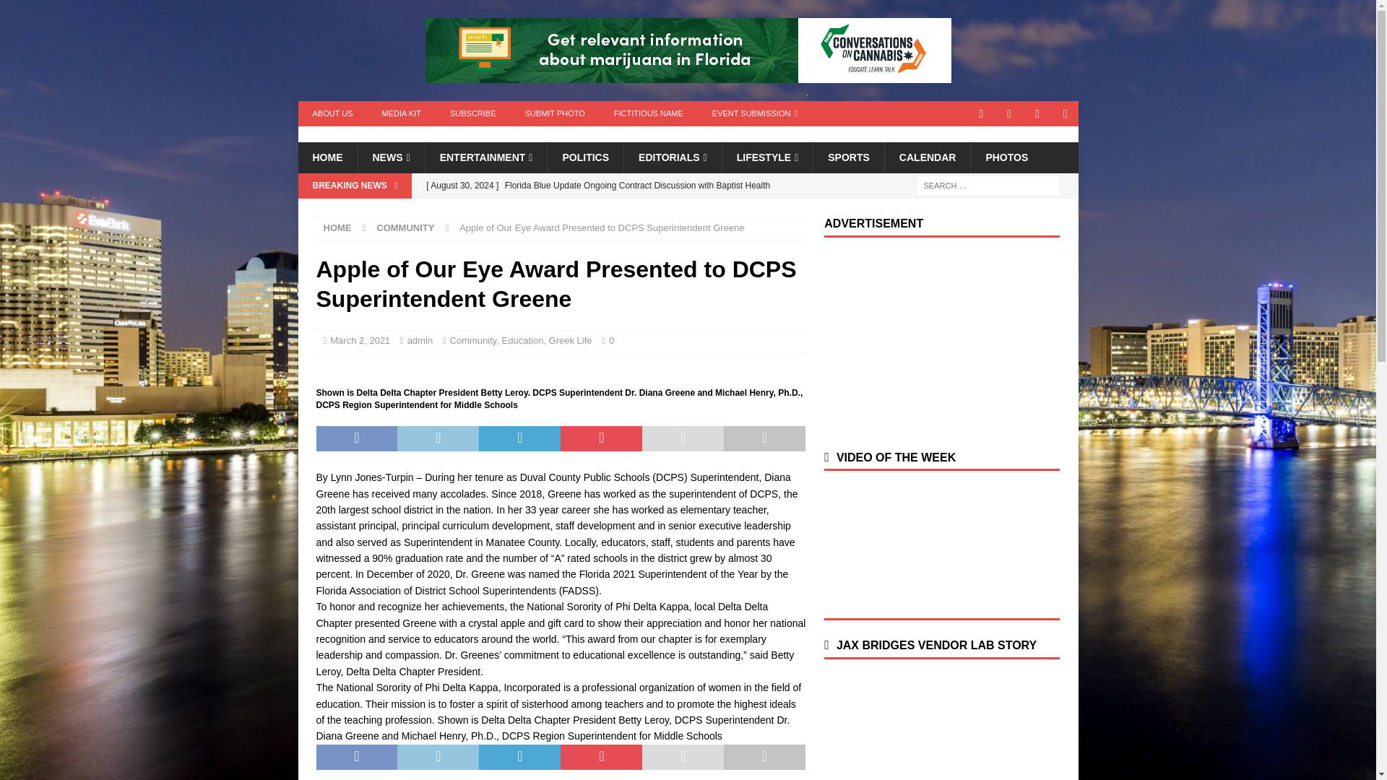 Image resolution: width=1387 pixels, height=780 pixels. I want to click on twitter, so click(1010, 113).